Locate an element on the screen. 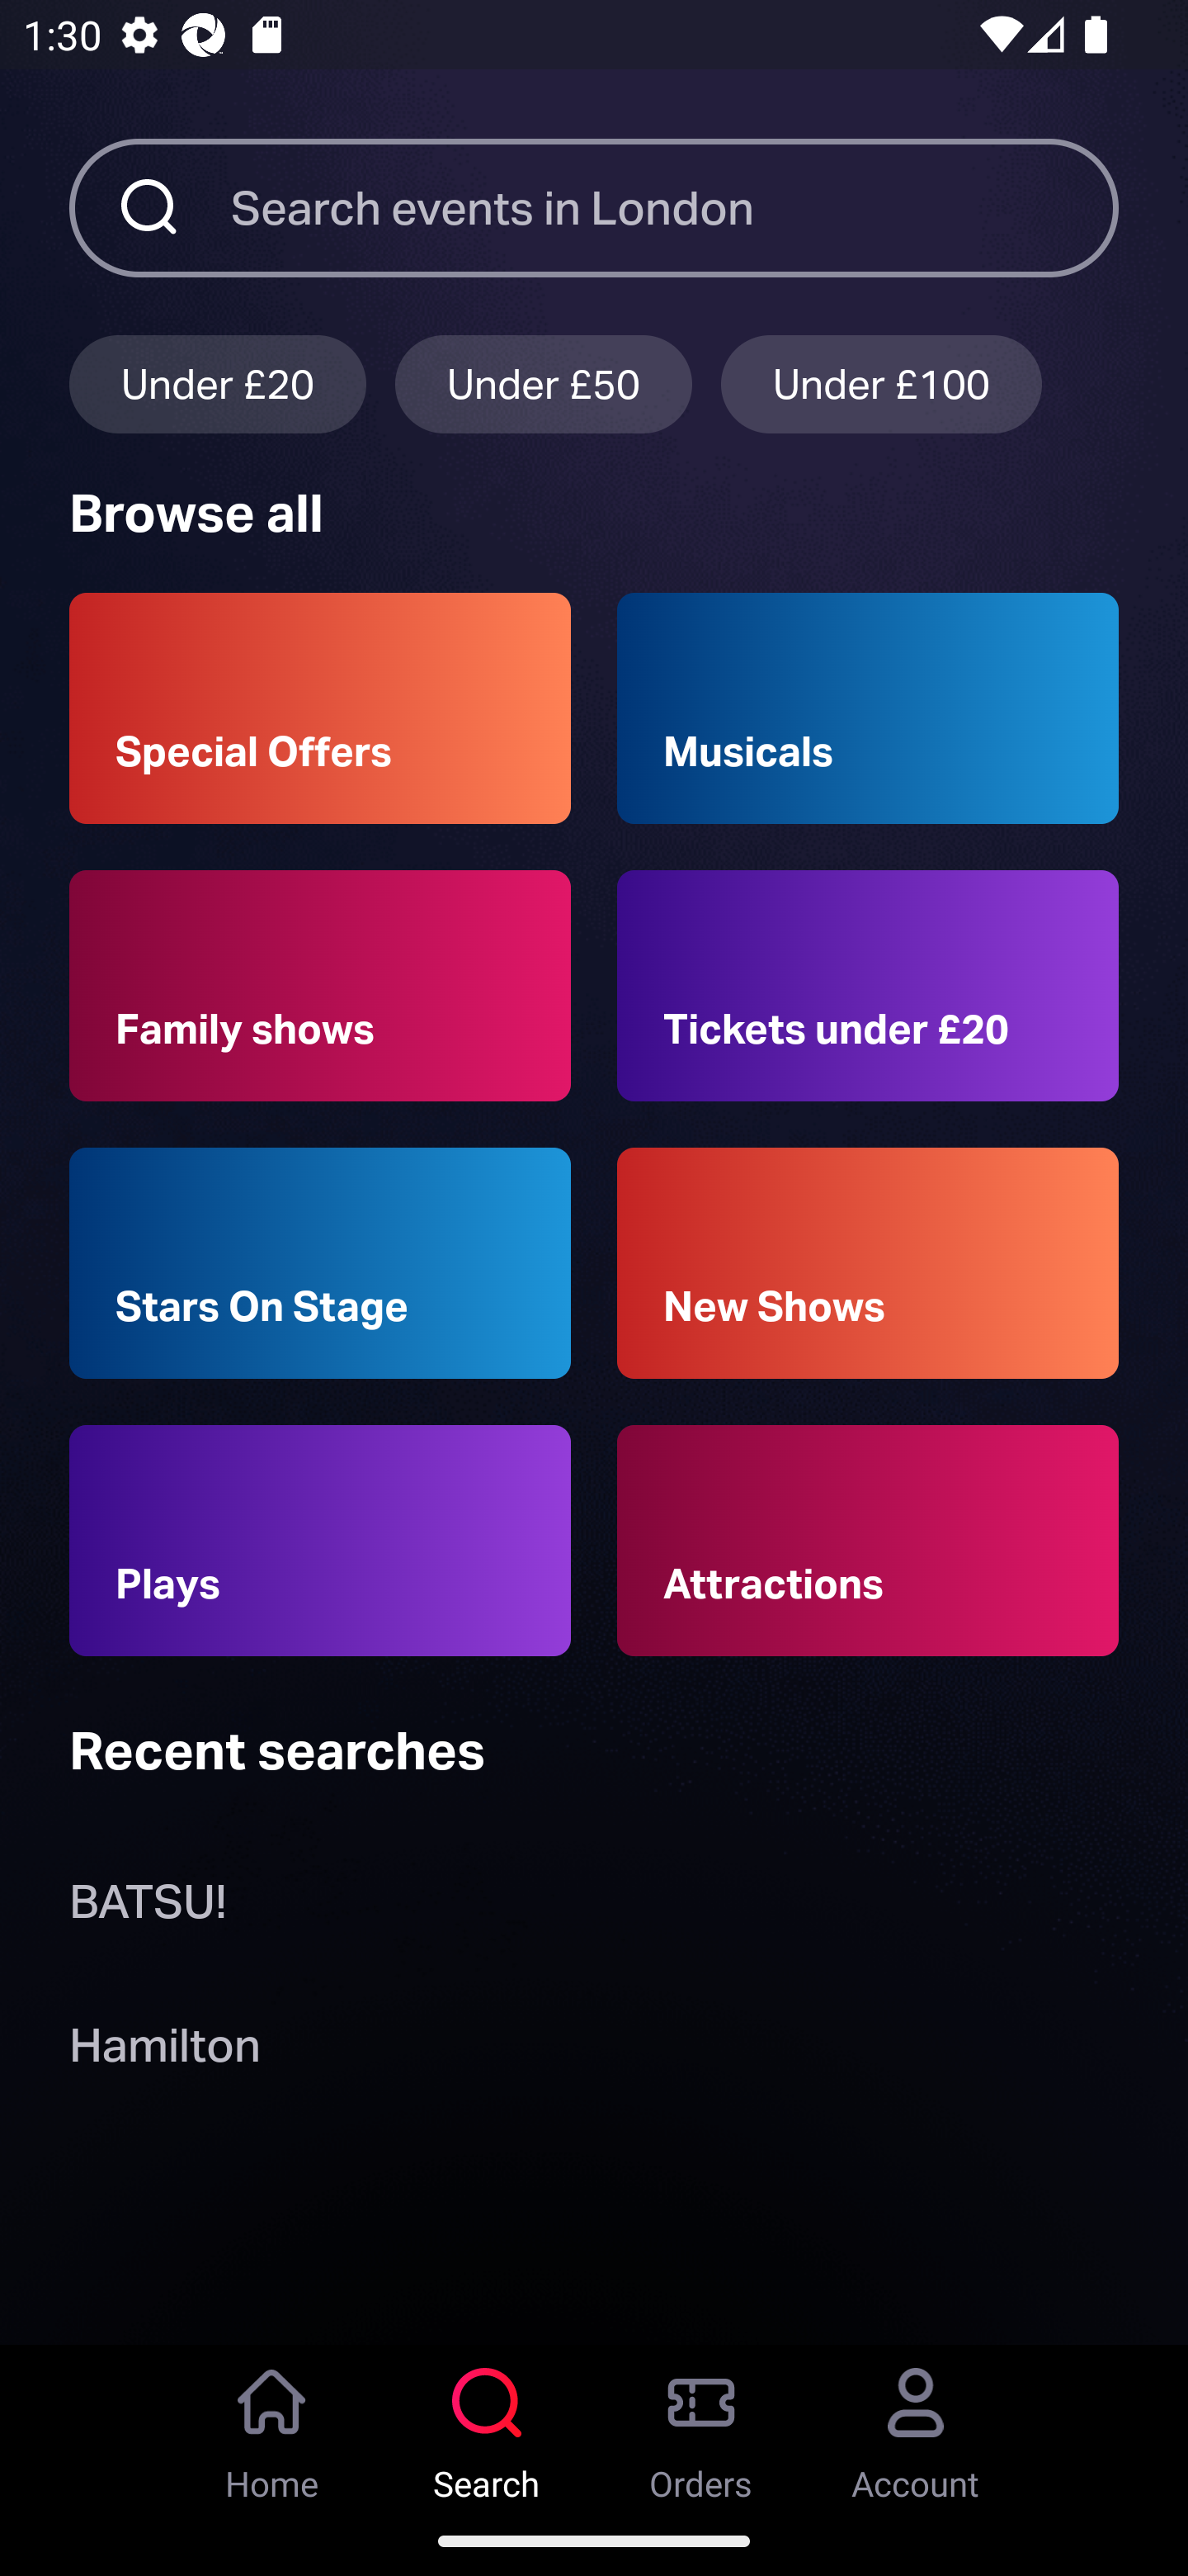  Account is located at coordinates (916, 2425).